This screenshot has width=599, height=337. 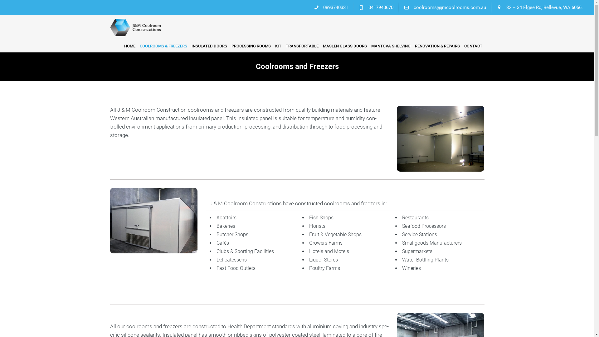 I want to click on CONTACT, so click(x=473, y=46).